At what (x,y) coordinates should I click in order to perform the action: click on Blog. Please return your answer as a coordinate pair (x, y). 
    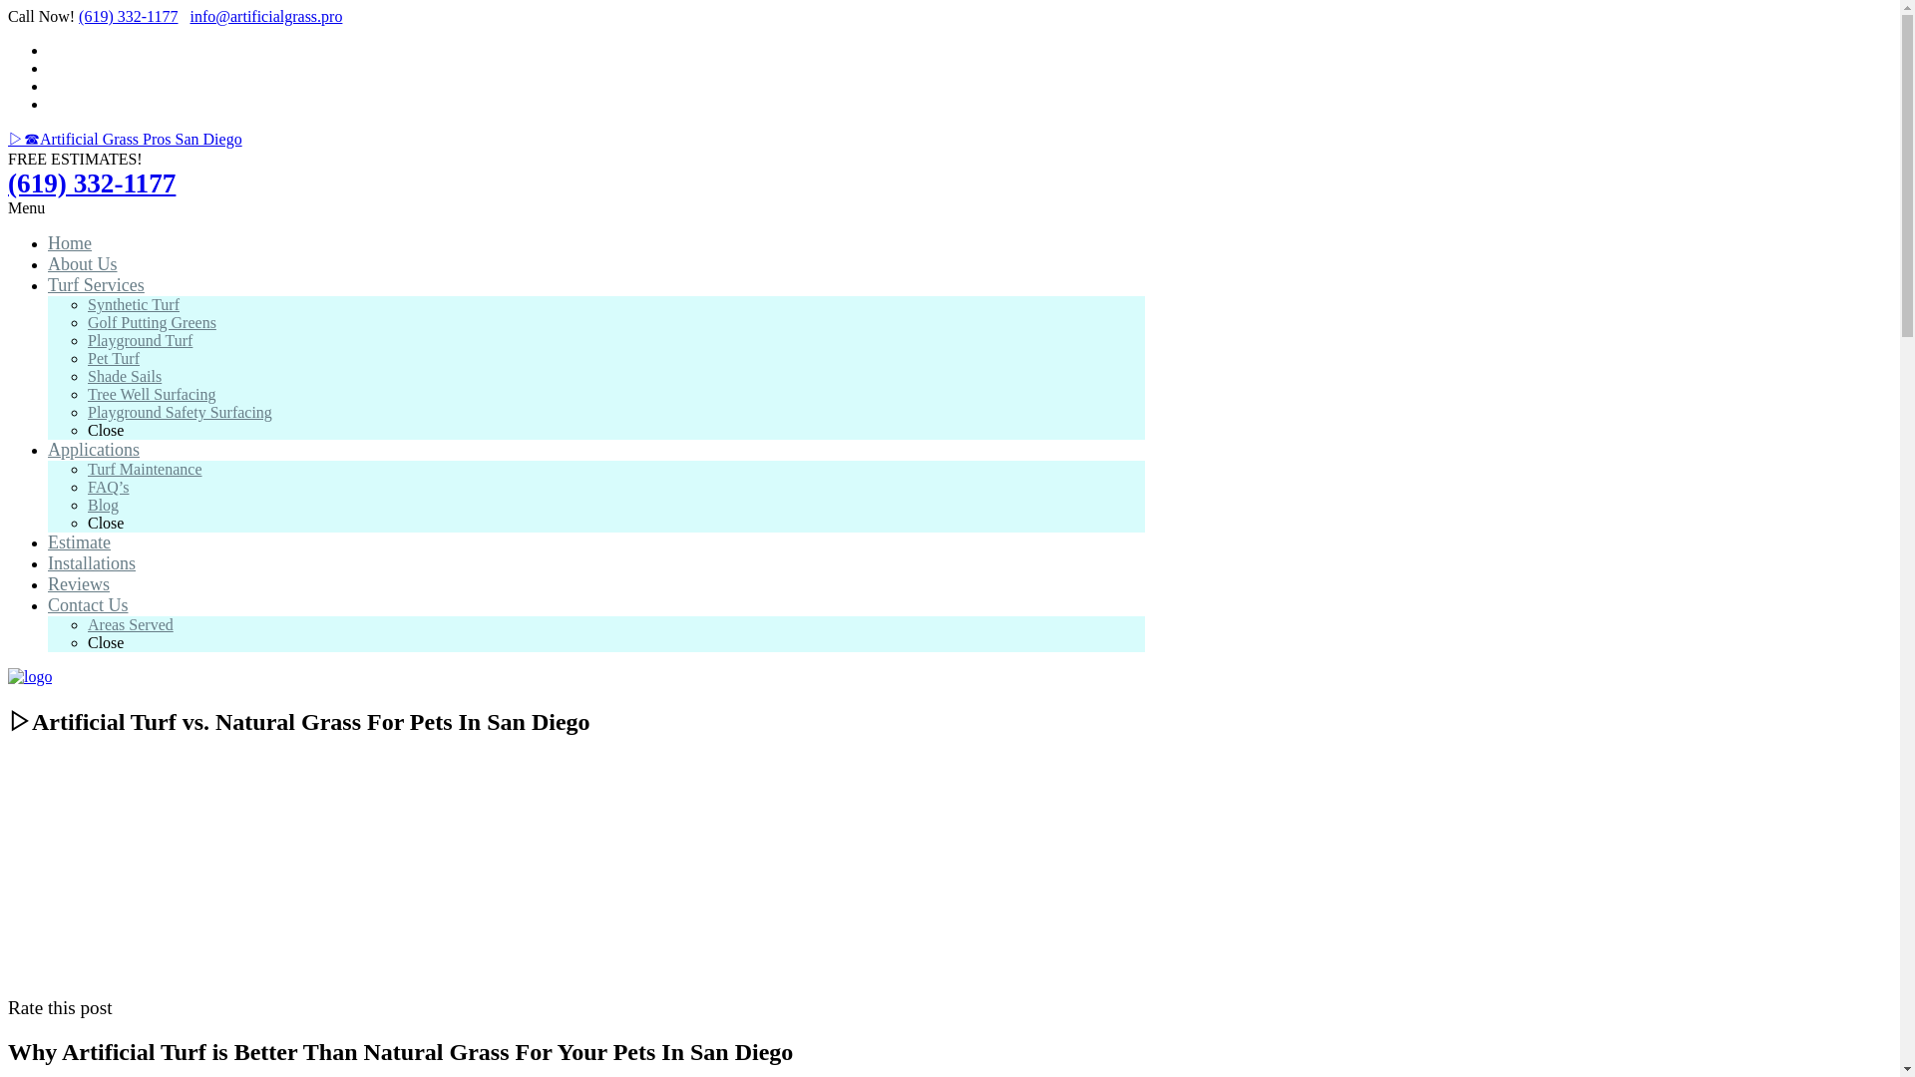
    Looking at the image, I should click on (104, 505).